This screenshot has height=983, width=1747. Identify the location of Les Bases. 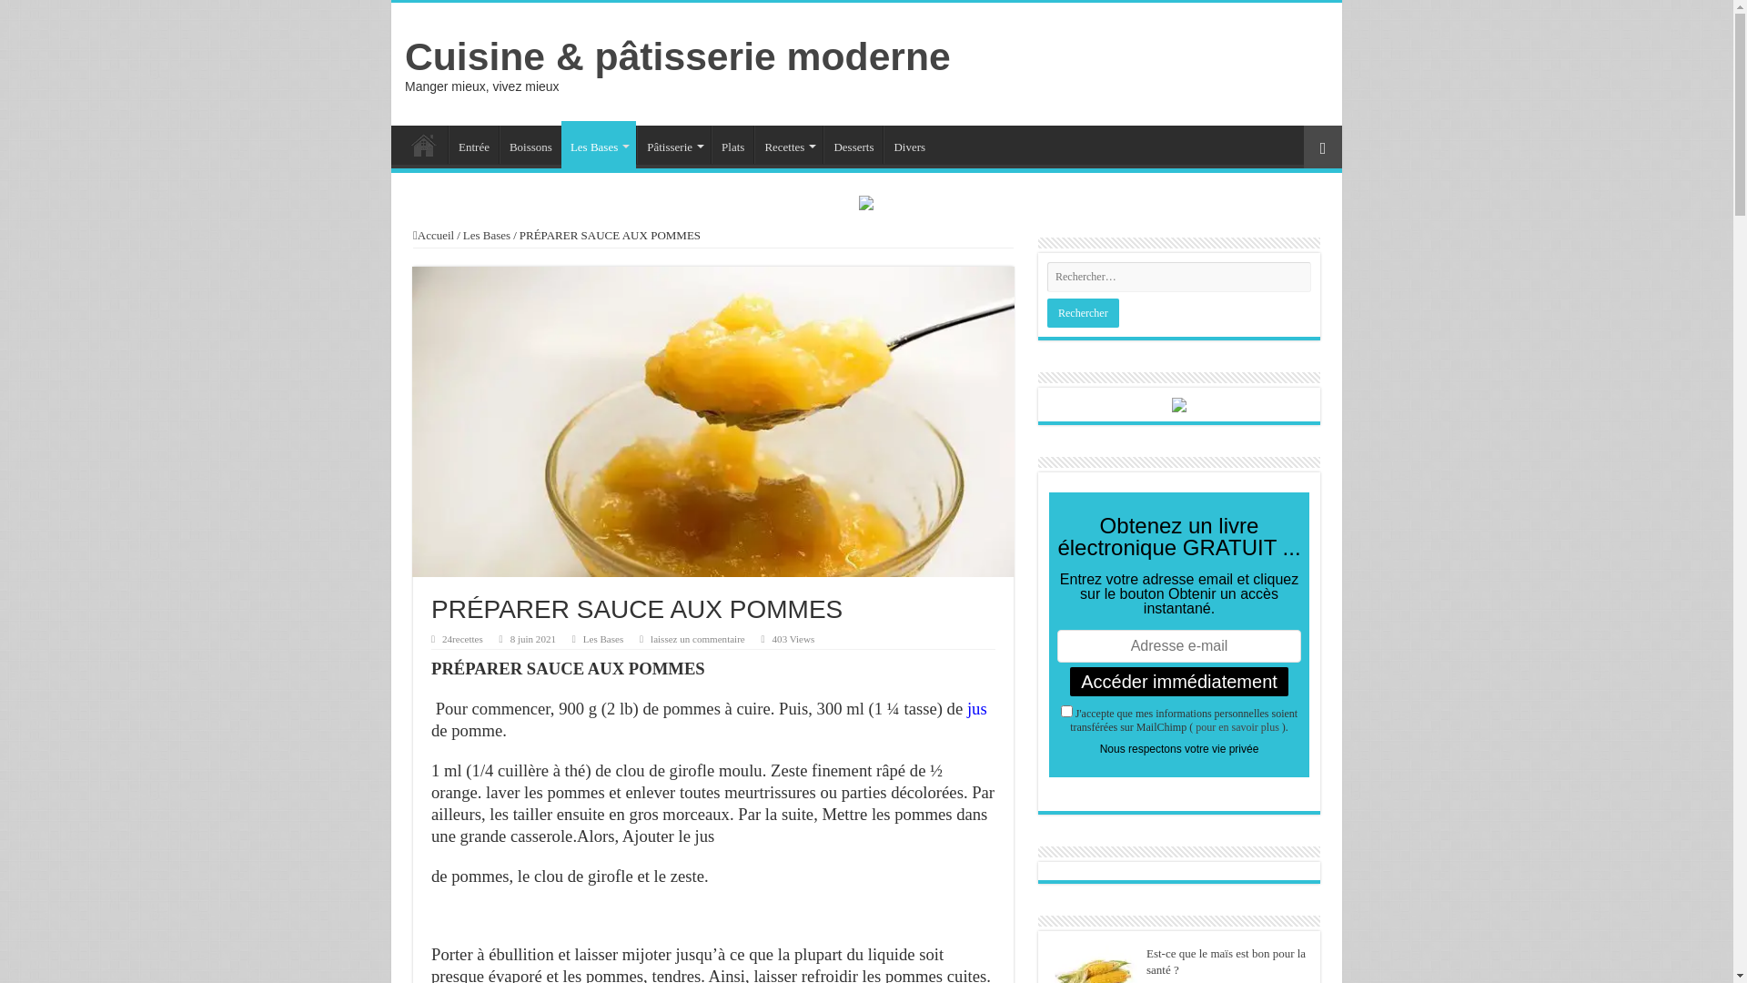
(603, 639).